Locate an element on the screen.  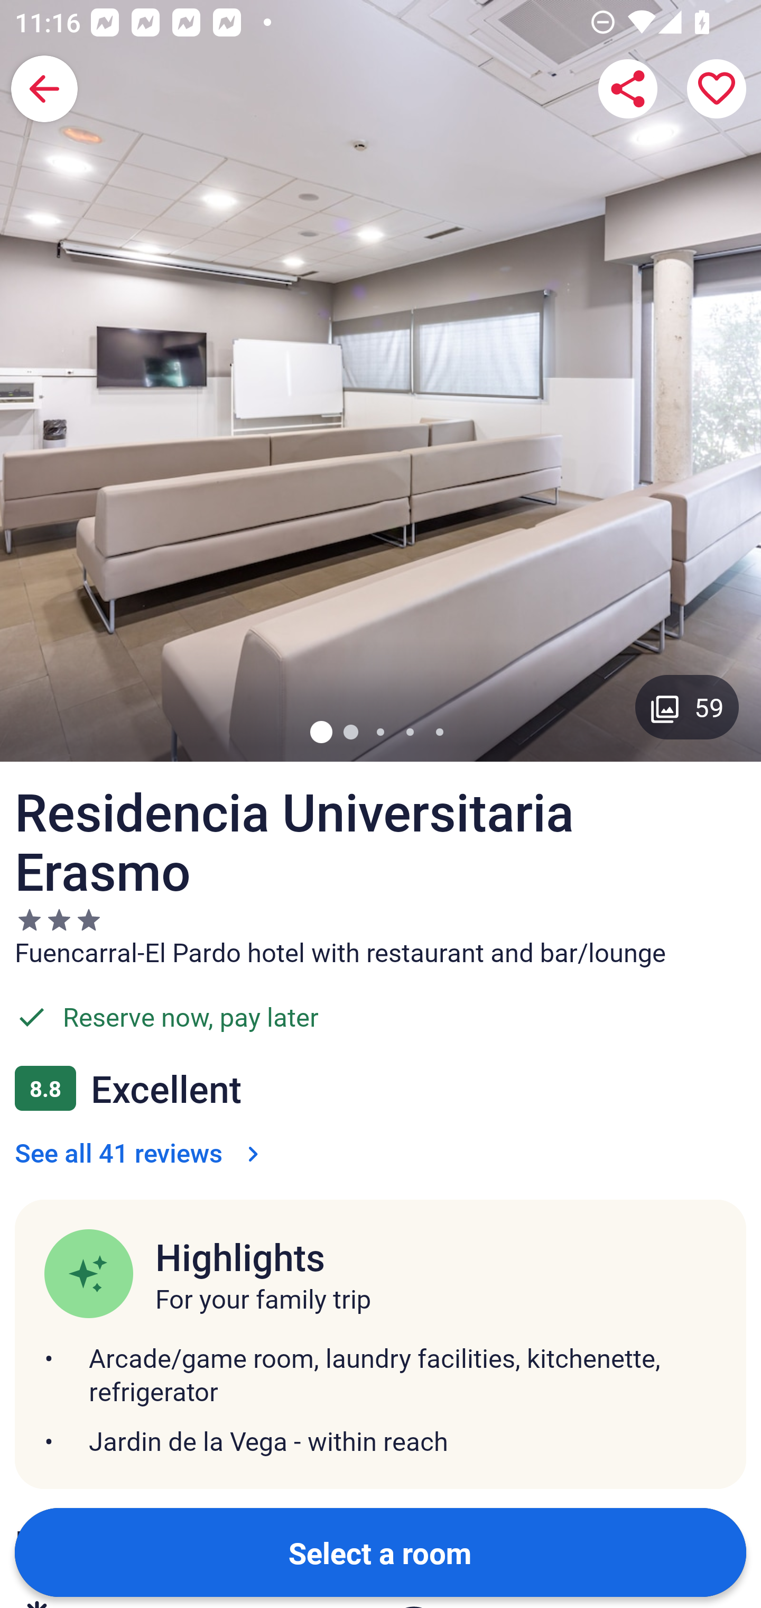
See all 41 reviews See all 41 reviews Link is located at coordinates (141, 1152).